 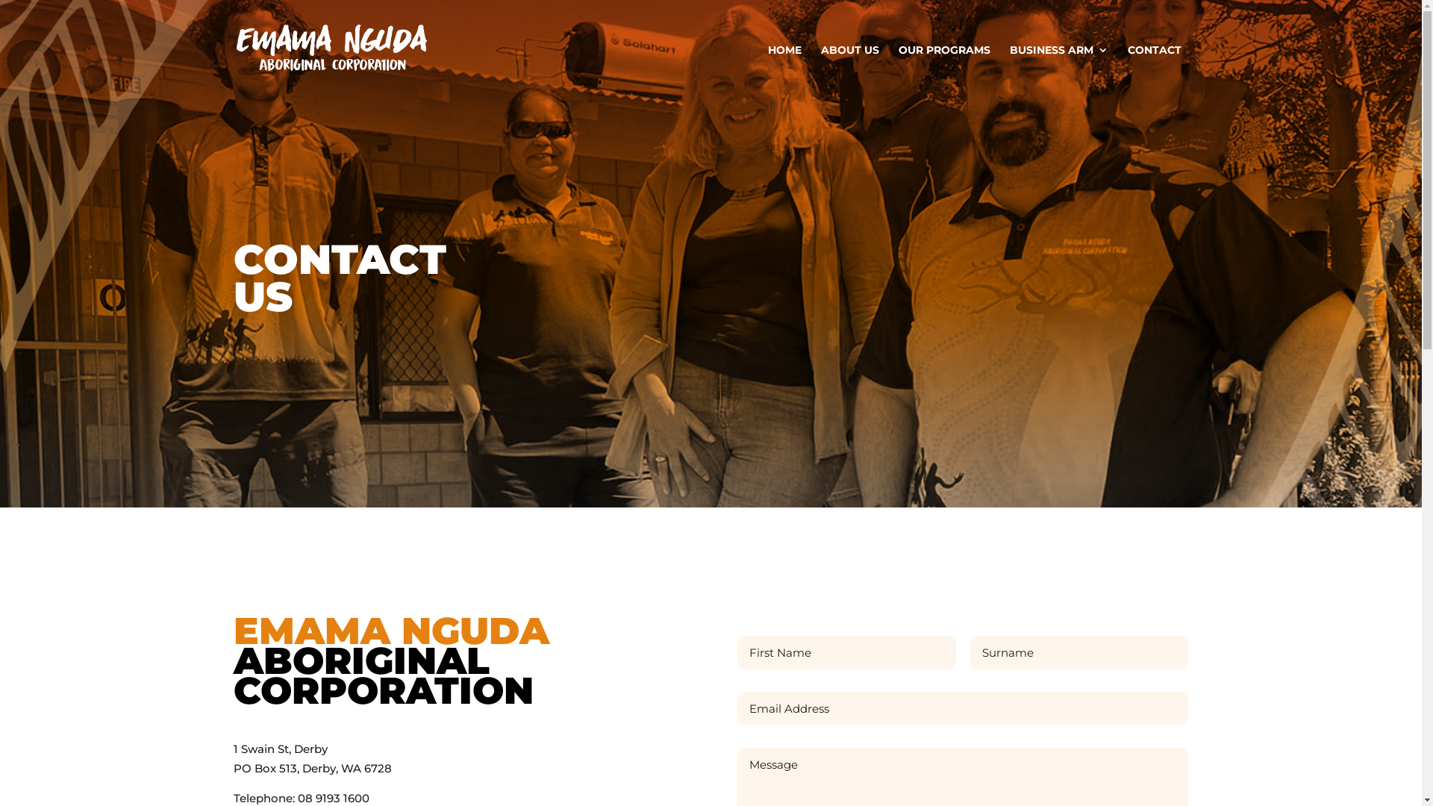 What do you see at coordinates (850, 70) in the screenshot?
I see `ABOUT US` at bounding box center [850, 70].